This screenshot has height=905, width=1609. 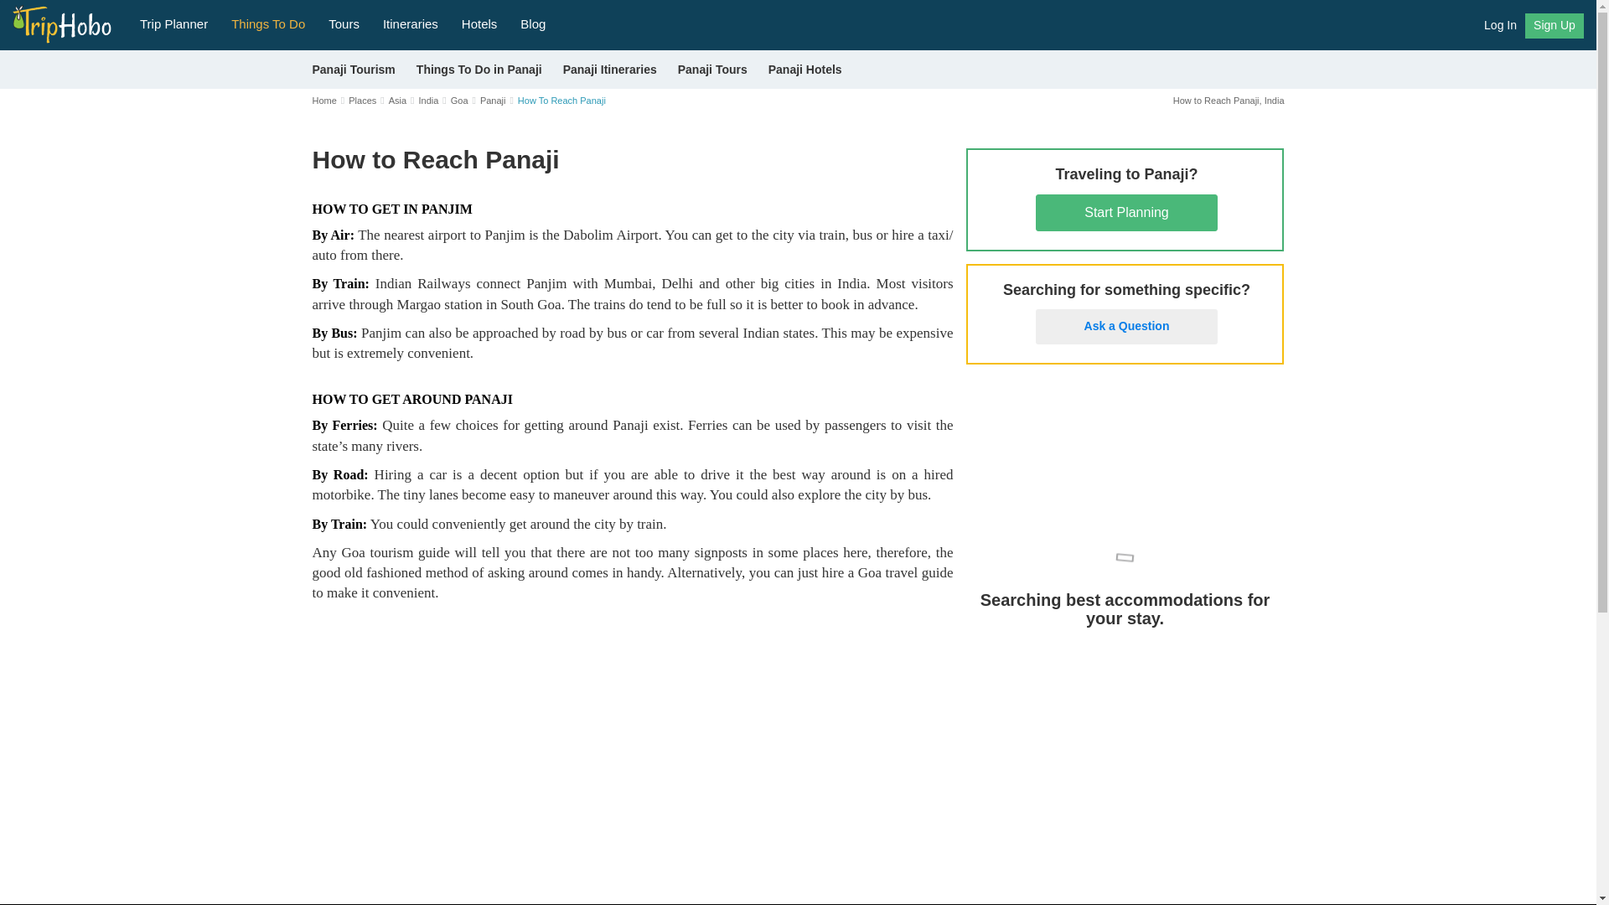 I want to click on India, so click(x=427, y=101).